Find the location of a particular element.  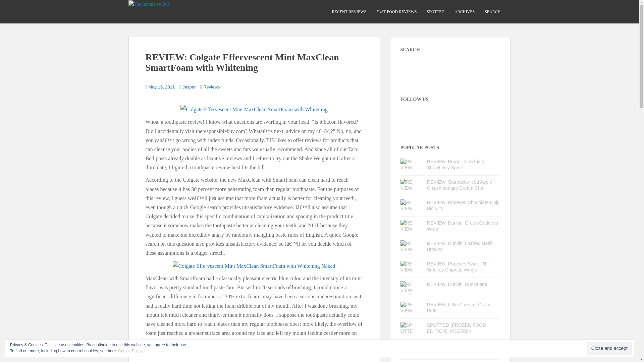

YouTube is located at coordinates (453, 116).